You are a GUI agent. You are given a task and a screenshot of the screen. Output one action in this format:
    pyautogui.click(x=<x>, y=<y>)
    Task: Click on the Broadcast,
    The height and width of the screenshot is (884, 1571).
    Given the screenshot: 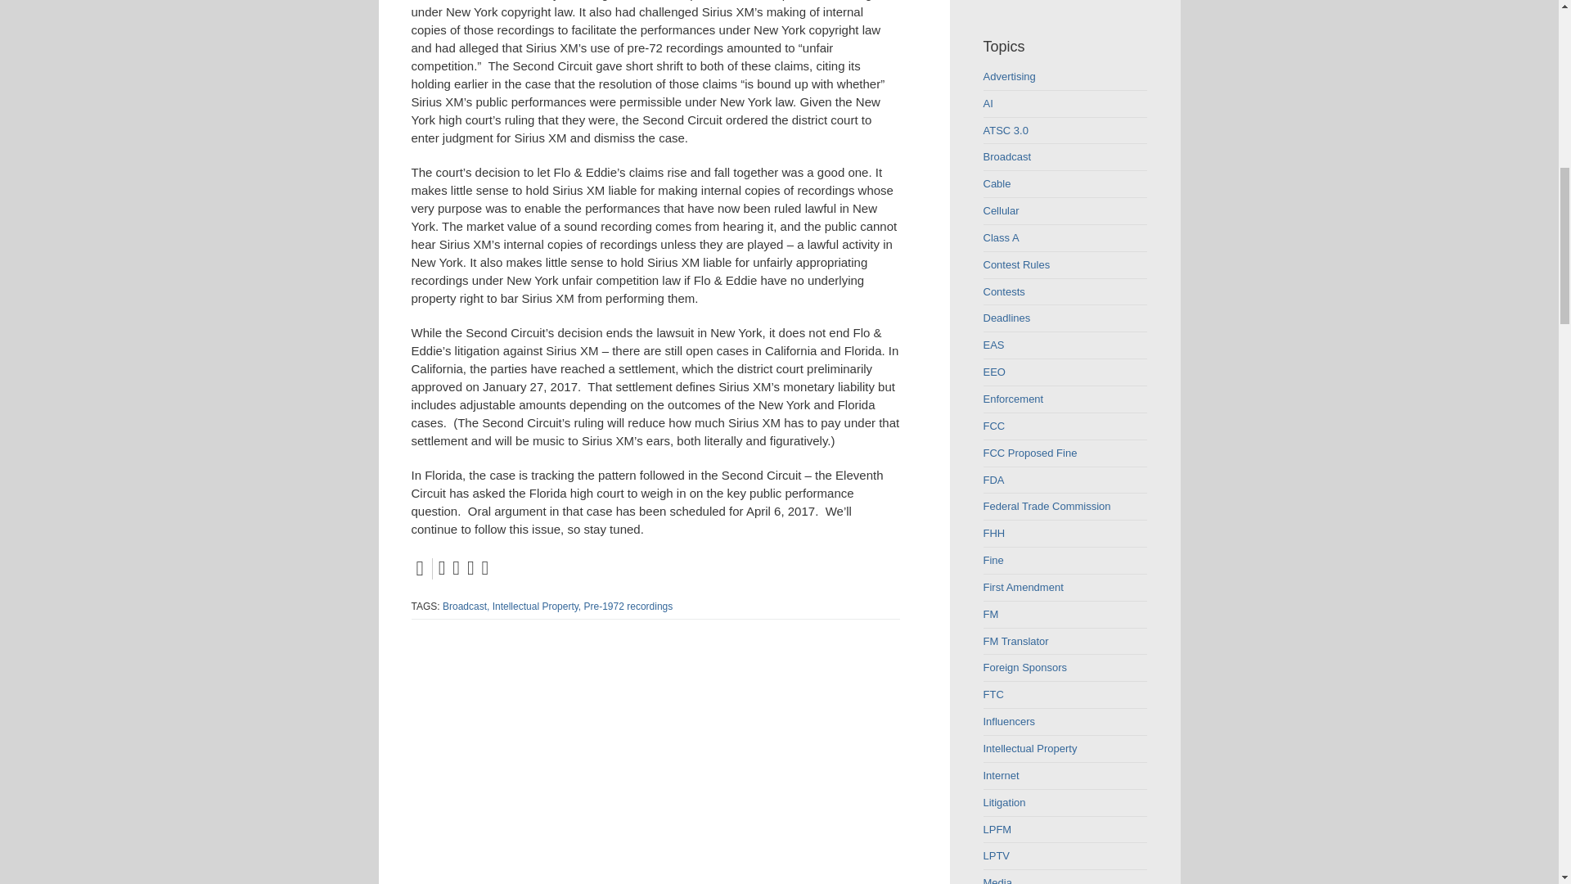 What is the action you would take?
    pyautogui.click(x=466, y=607)
    